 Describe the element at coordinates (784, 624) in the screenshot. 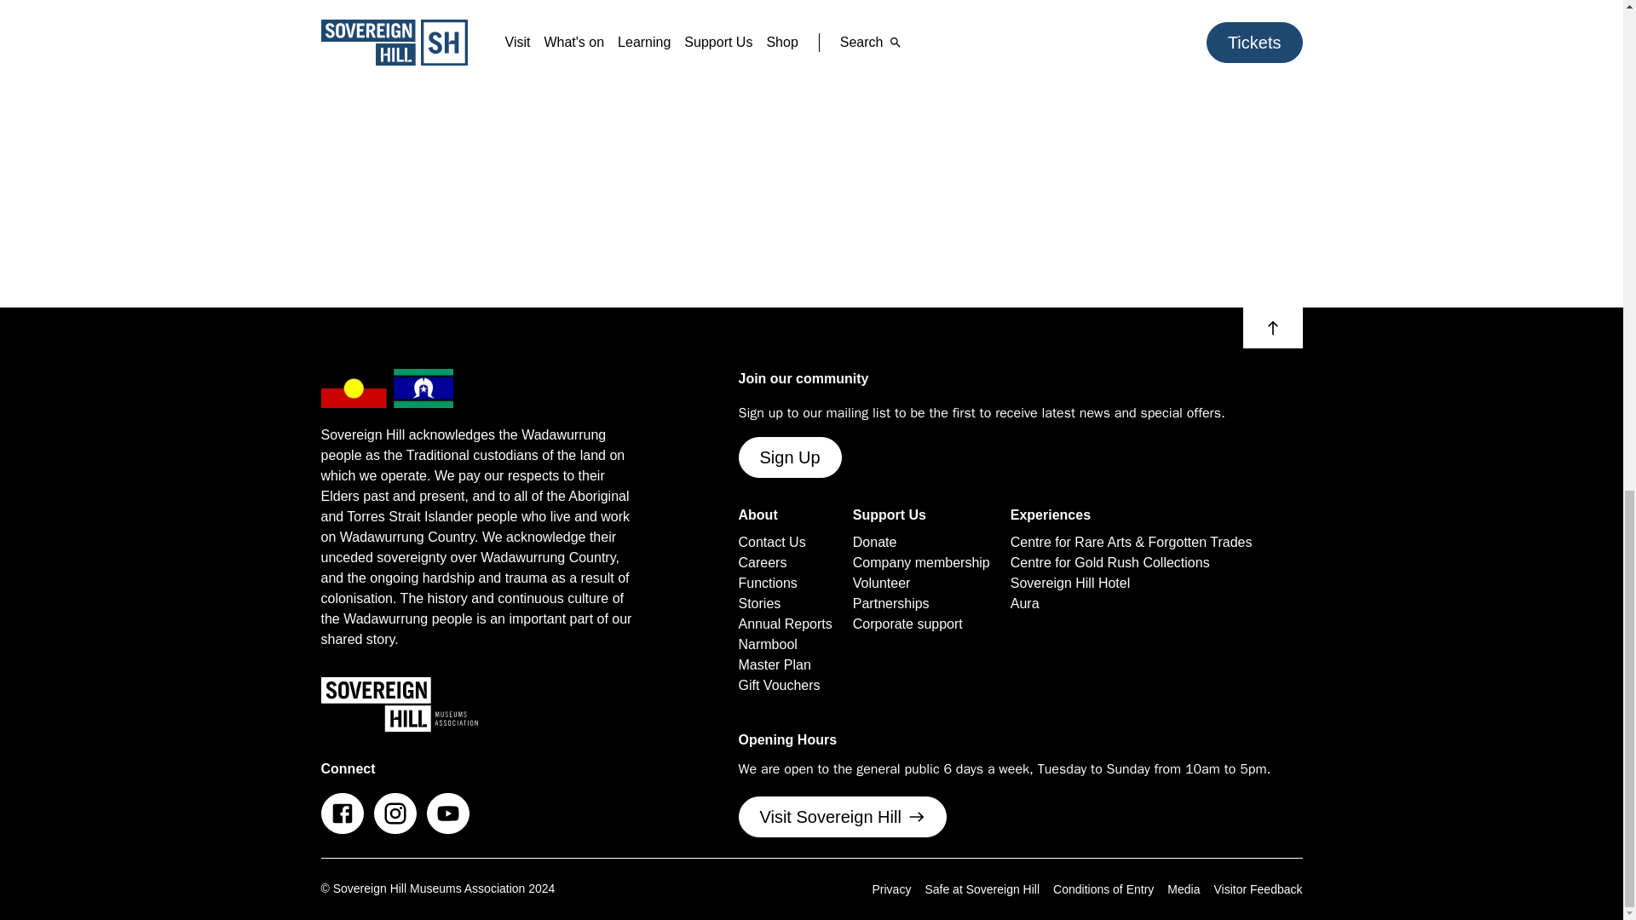

I see `Annual Reports` at that location.